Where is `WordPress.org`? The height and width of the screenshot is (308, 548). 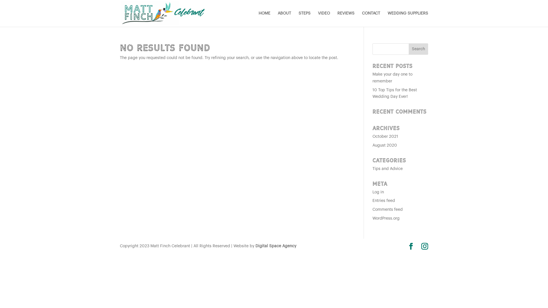 WordPress.org is located at coordinates (386, 218).